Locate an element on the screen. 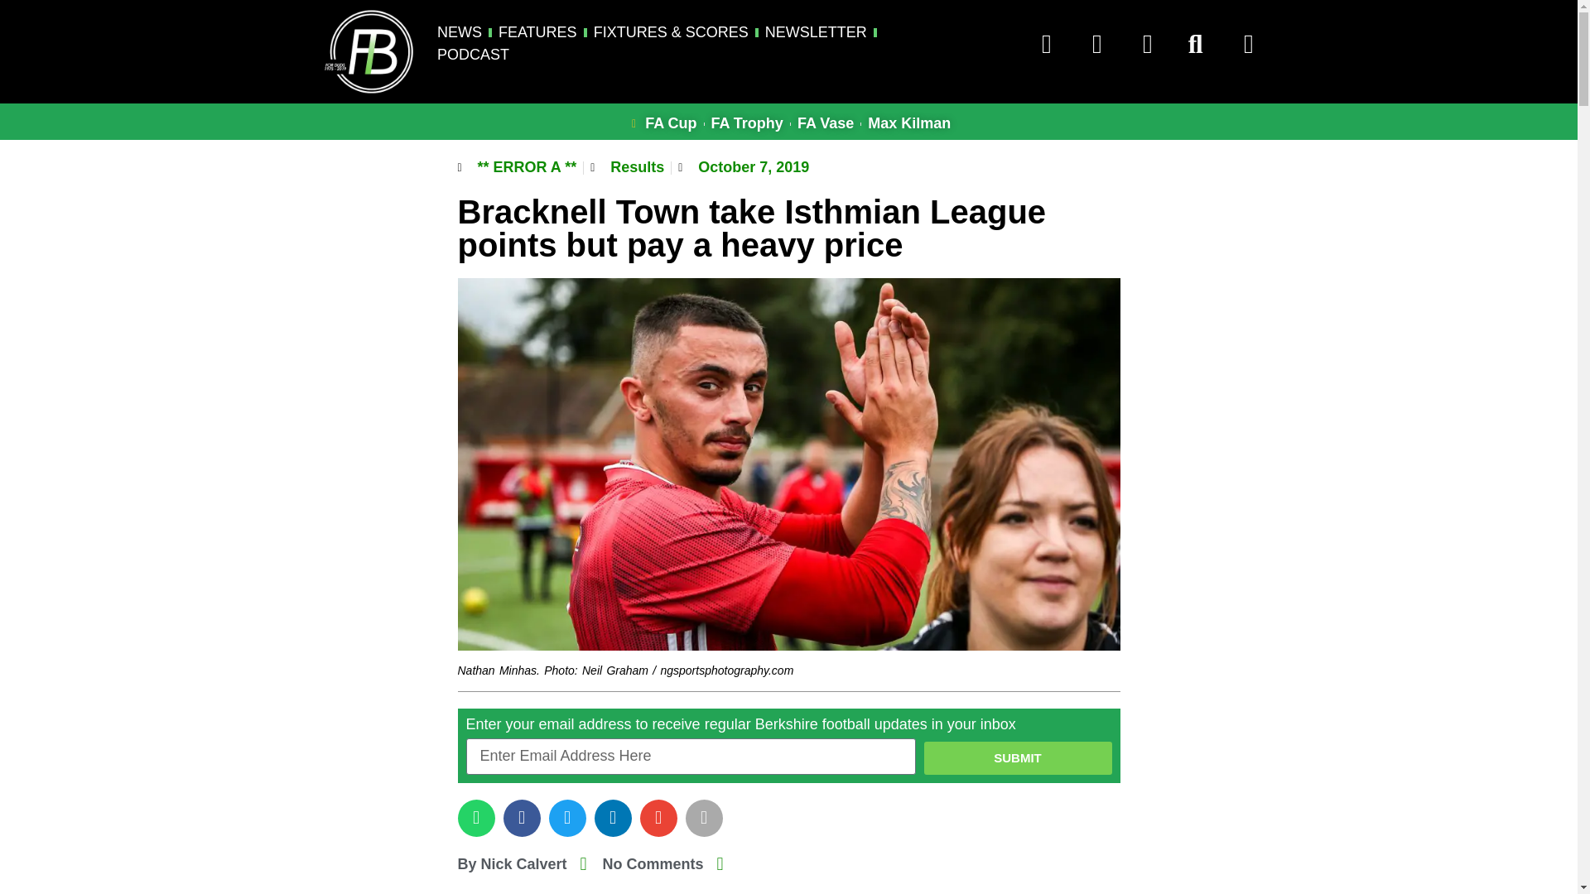 This screenshot has height=894, width=1590. NEWS is located at coordinates (459, 31).